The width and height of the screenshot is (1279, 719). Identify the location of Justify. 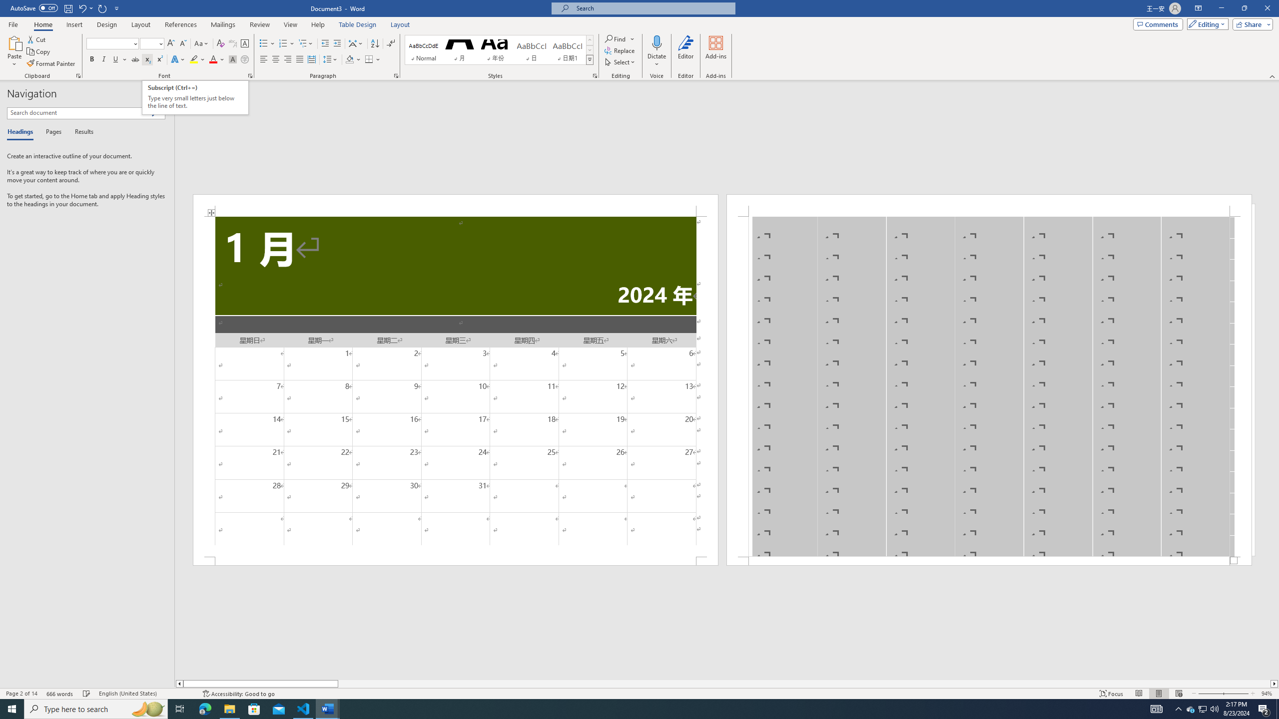
(300, 60).